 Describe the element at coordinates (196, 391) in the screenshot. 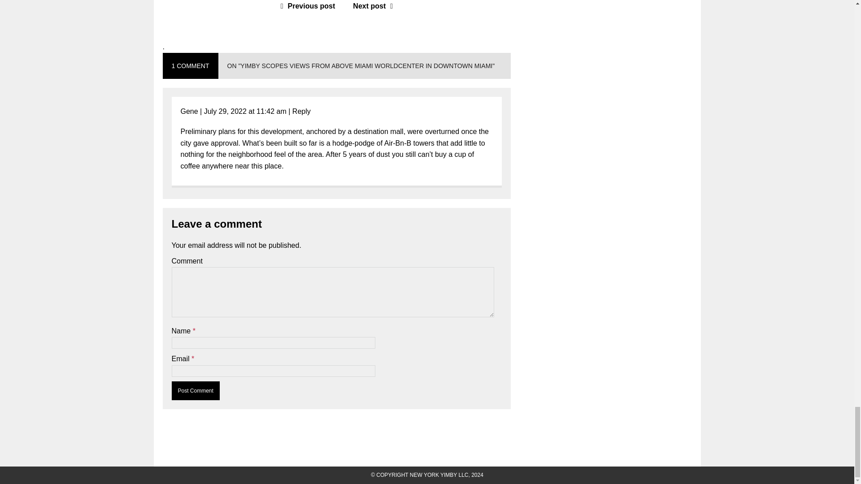

I see `Post Comment` at that location.